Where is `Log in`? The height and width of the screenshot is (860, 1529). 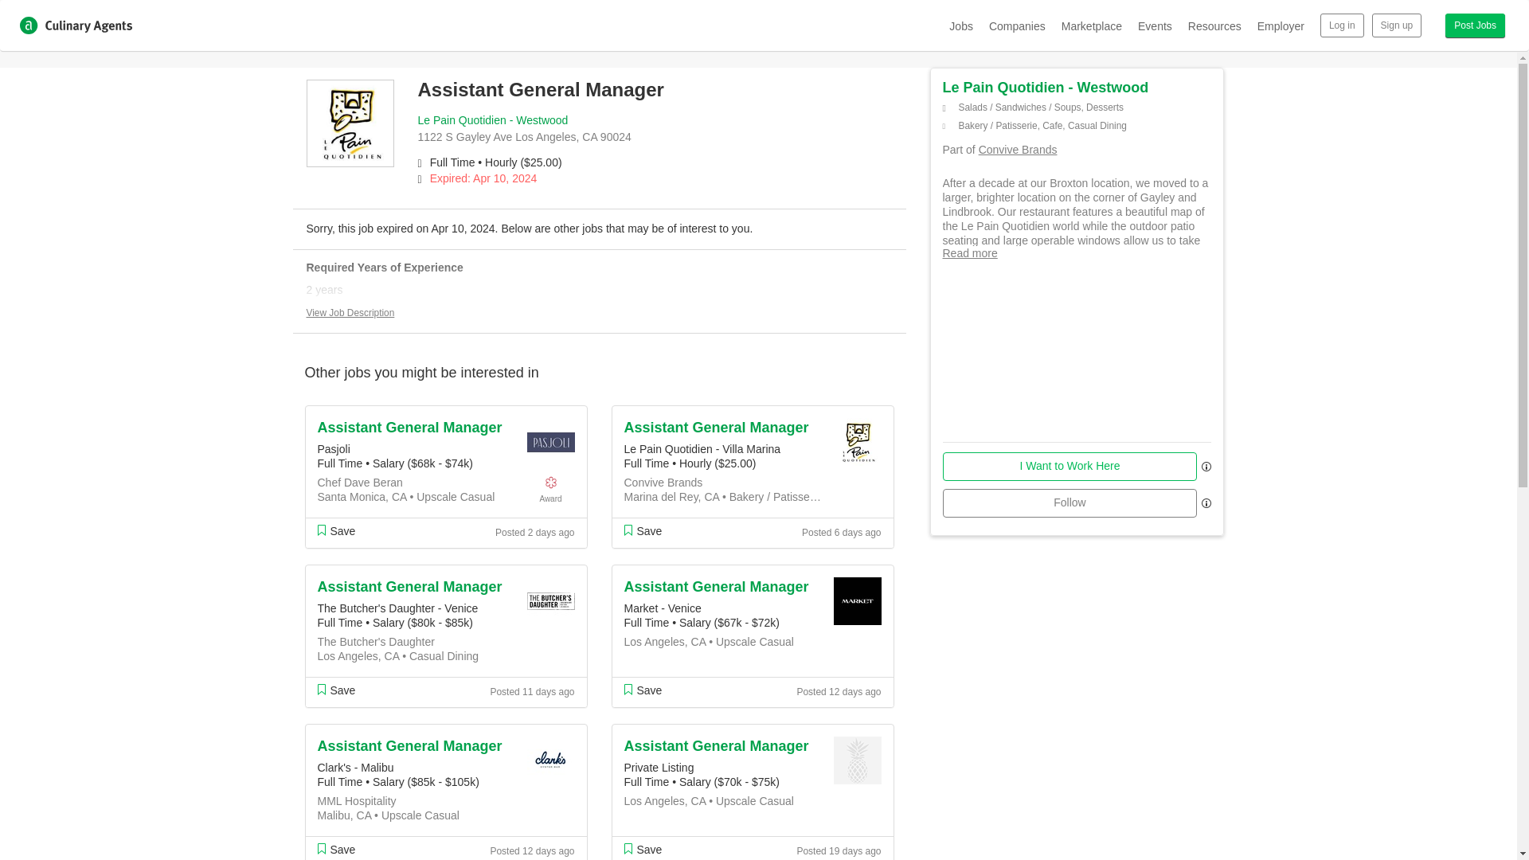 Log in is located at coordinates (1342, 25).